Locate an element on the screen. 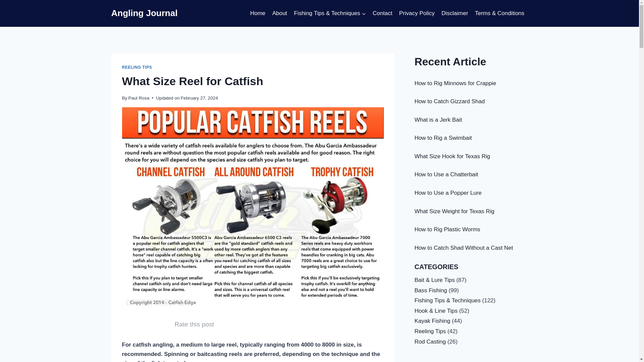 The image size is (644, 362). Privacy Policy is located at coordinates (417, 13).